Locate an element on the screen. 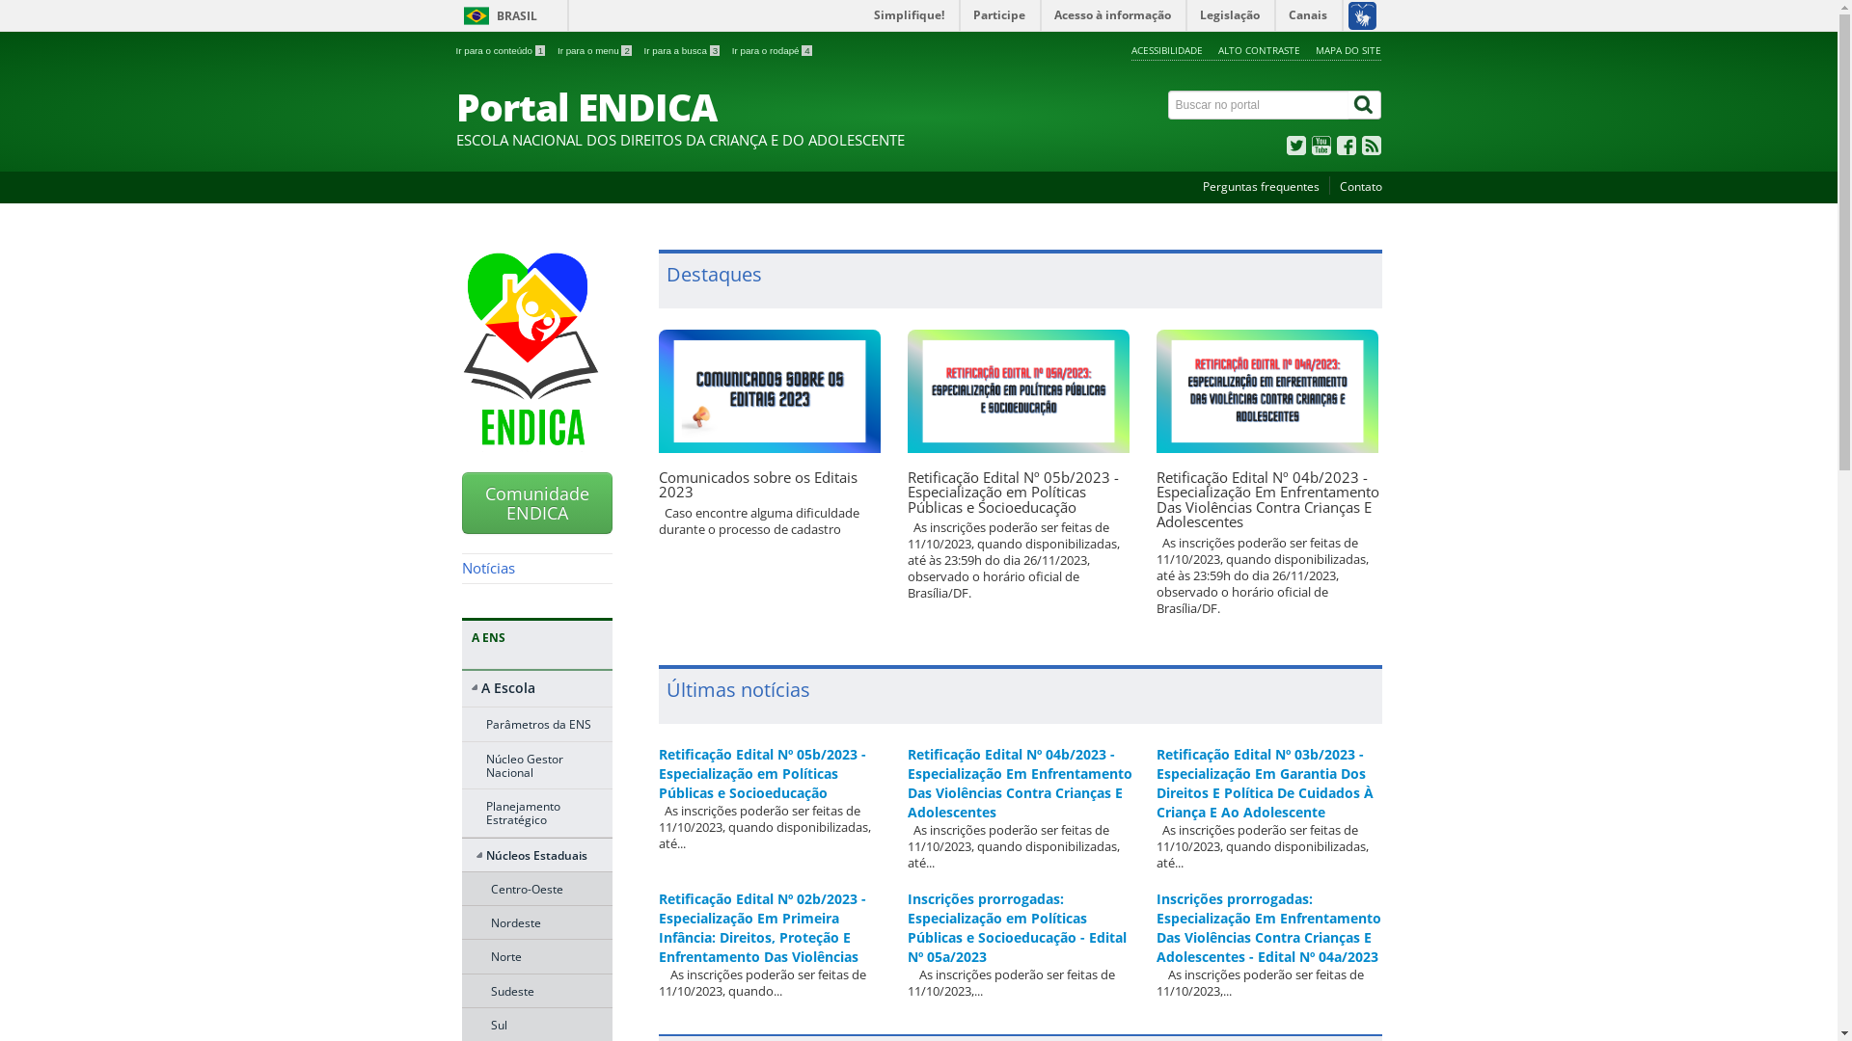 This screenshot has height=1041, width=1852. Sul is located at coordinates (532, 1025).